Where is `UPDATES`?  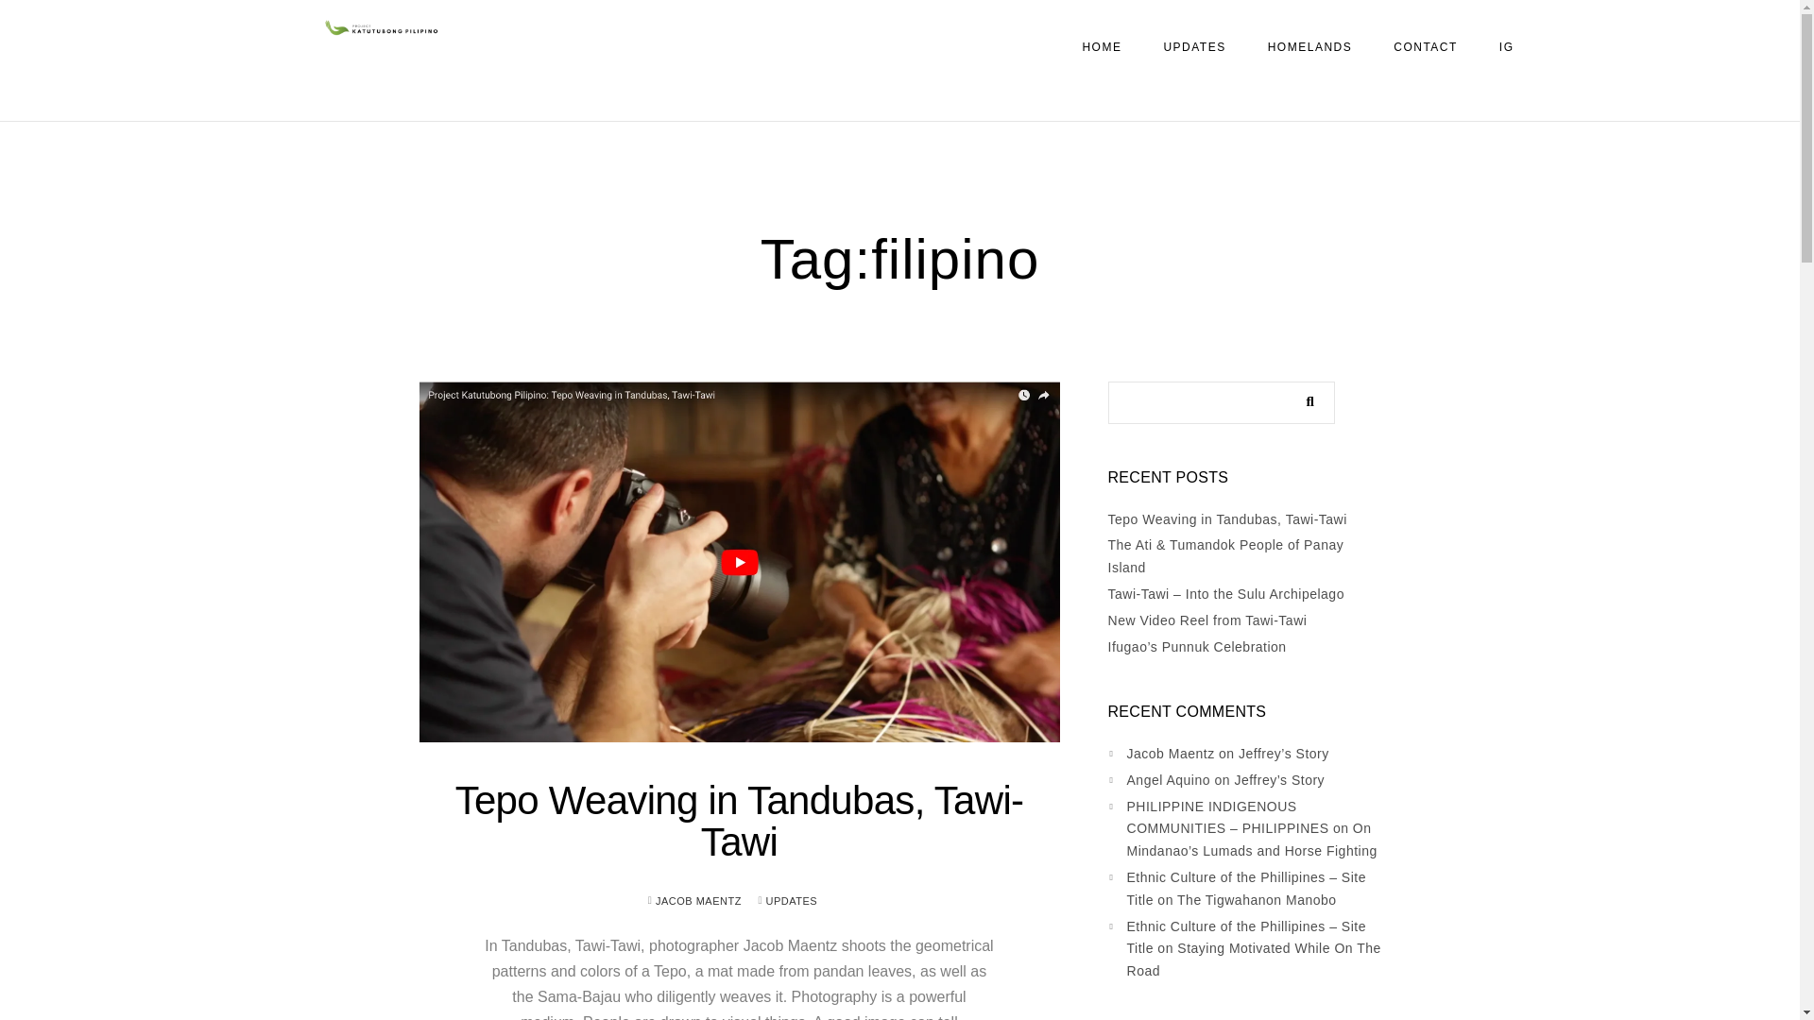 UPDATES is located at coordinates (792, 901).